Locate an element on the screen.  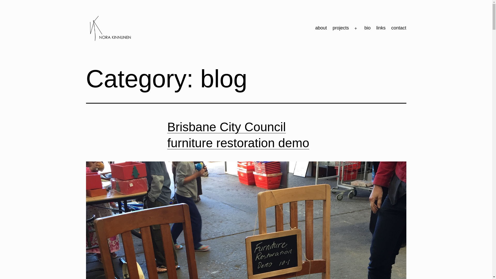
about is located at coordinates (321, 28).